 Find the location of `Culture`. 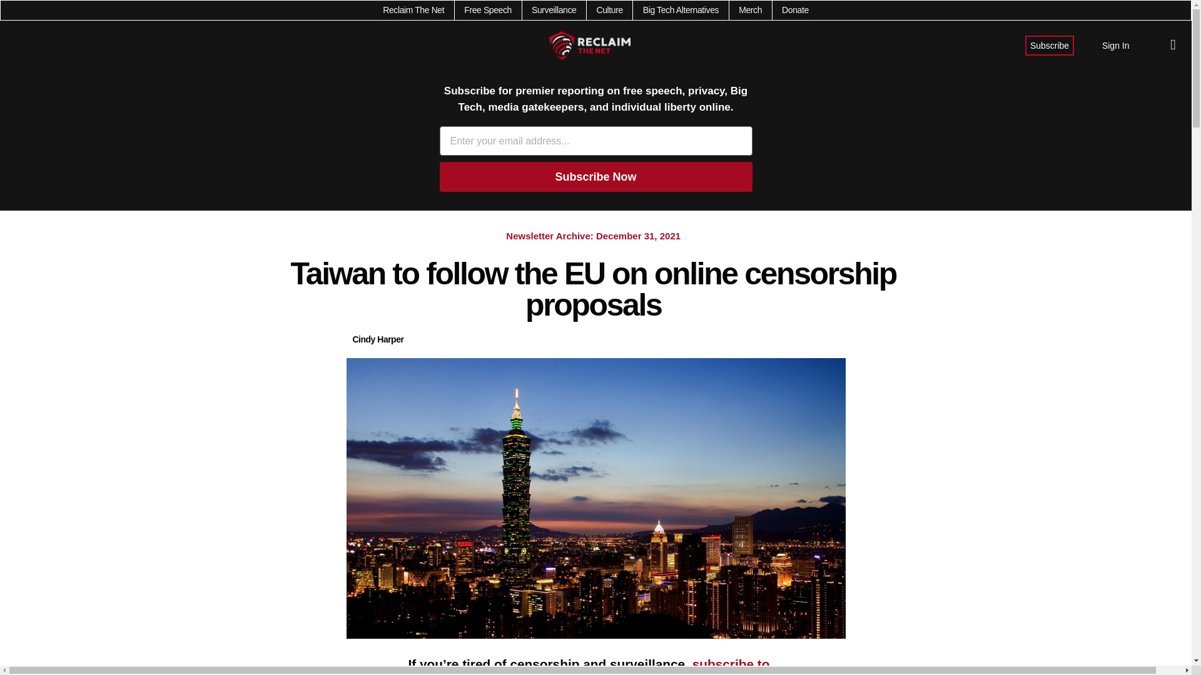

Culture is located at coordinates (609, 10).